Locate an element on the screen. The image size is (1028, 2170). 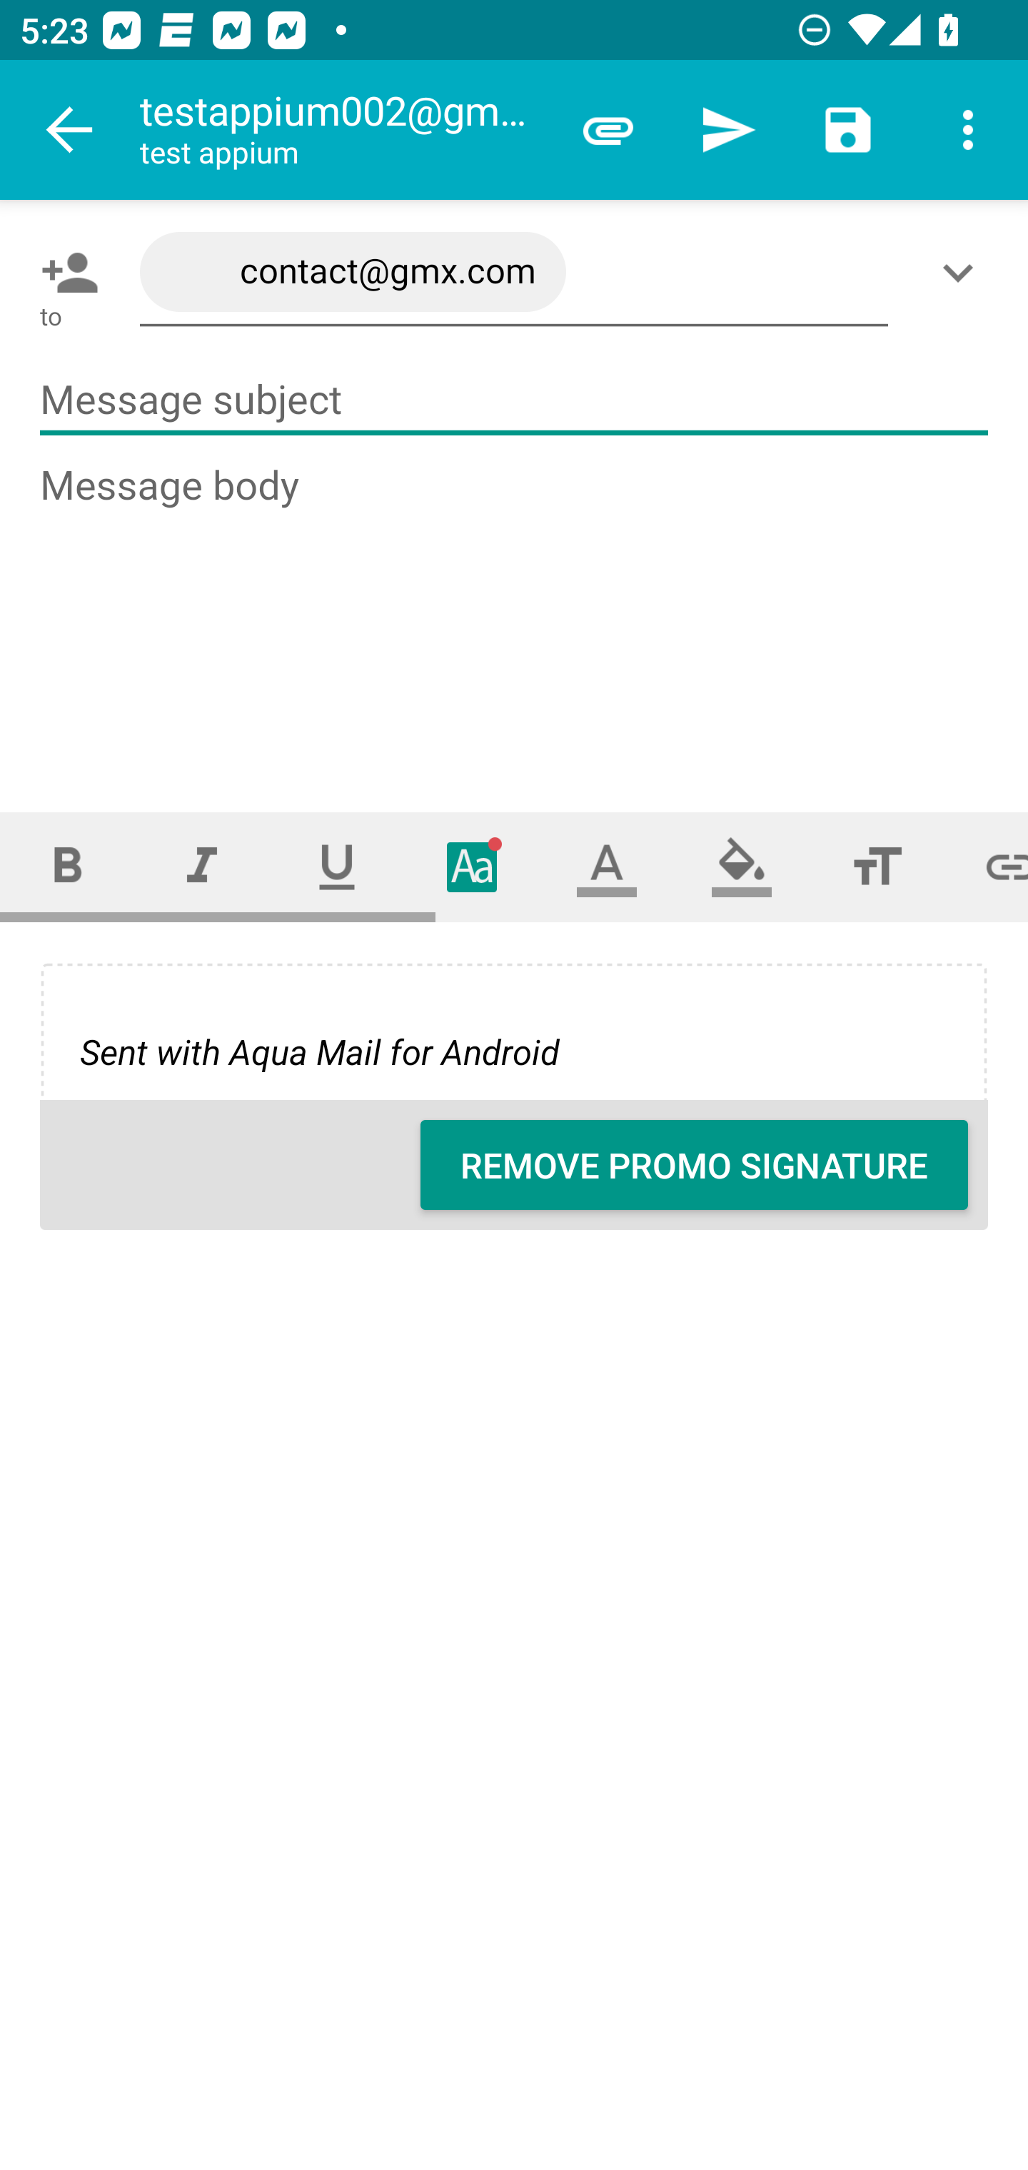
Font size is located at coordinates (877, 867).